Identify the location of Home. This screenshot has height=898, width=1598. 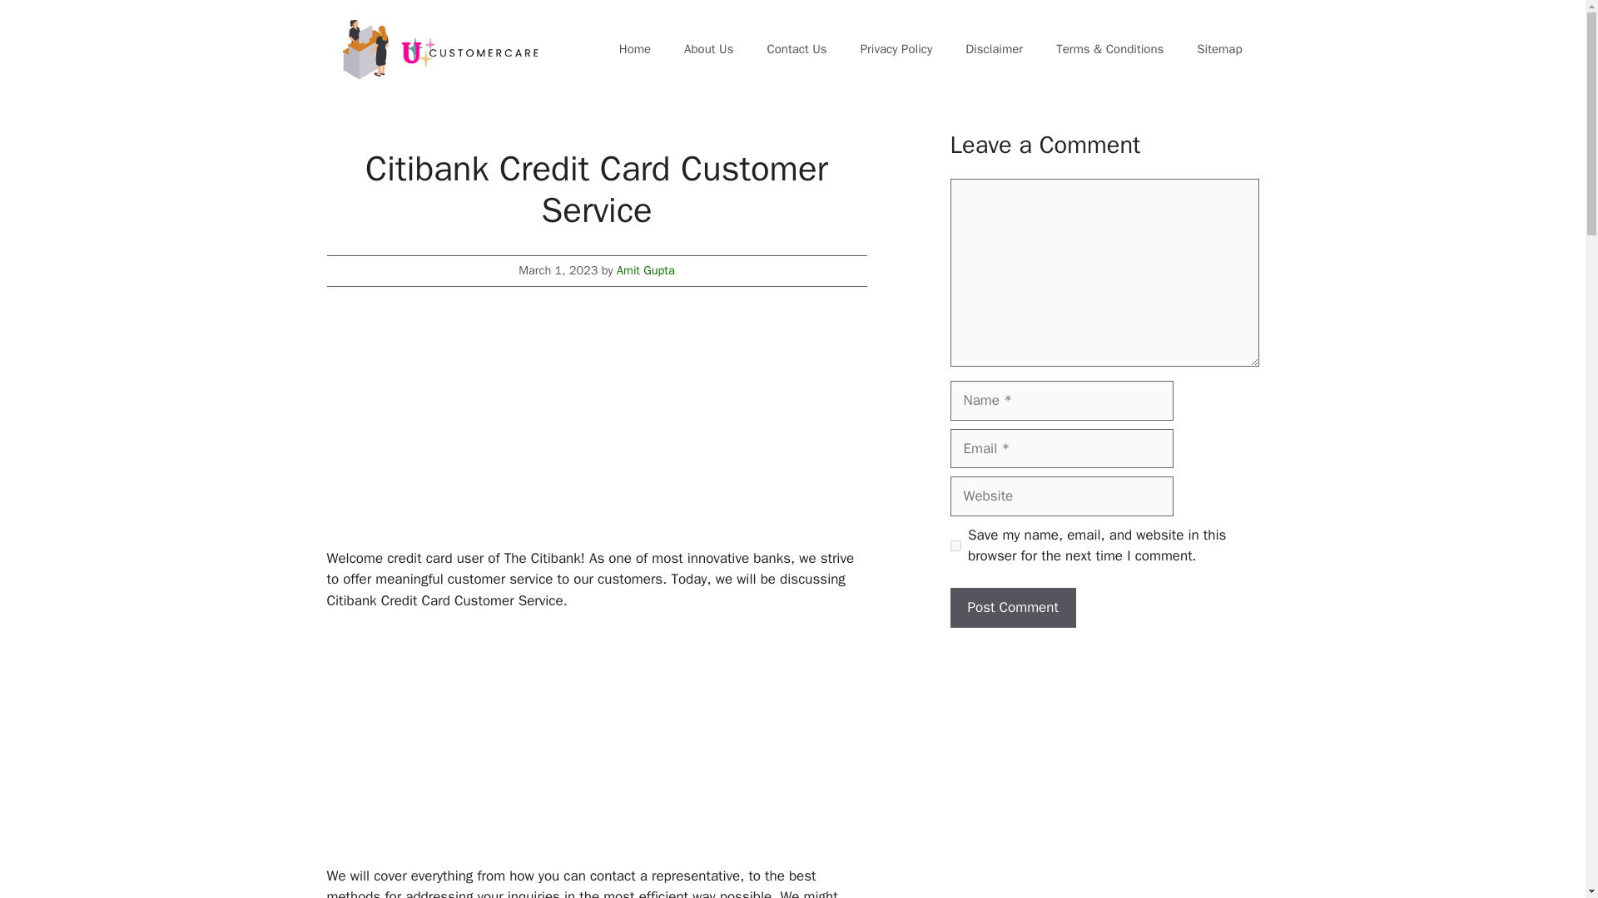
(634, 48).